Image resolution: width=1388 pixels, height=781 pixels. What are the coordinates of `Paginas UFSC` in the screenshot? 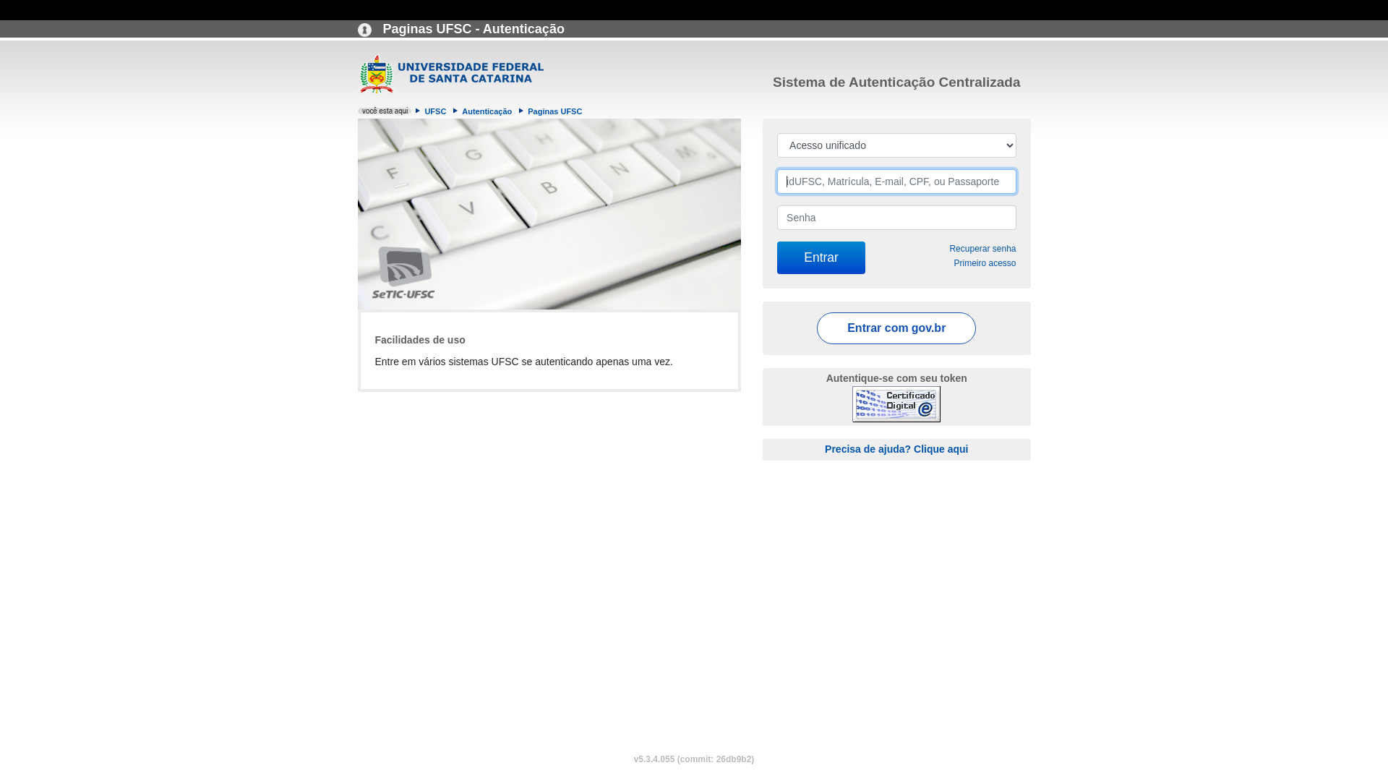 It's located at (555, 111).